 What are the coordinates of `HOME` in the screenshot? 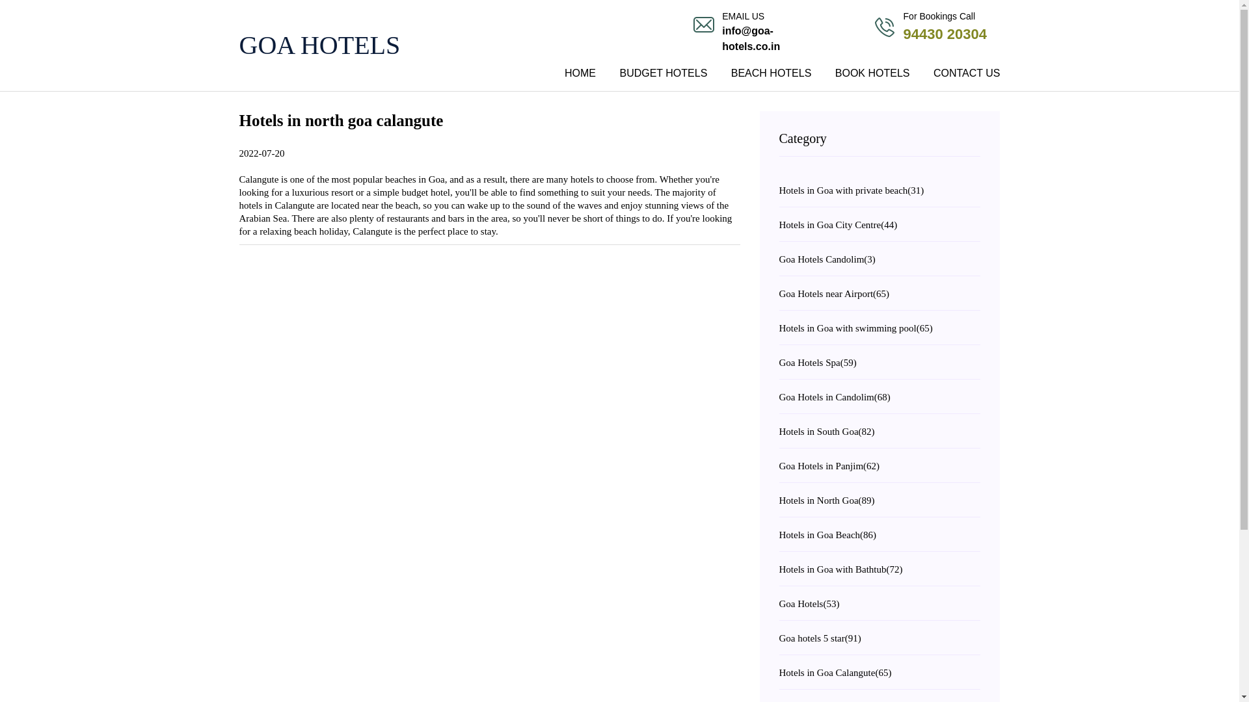 It's located at (580, 75).